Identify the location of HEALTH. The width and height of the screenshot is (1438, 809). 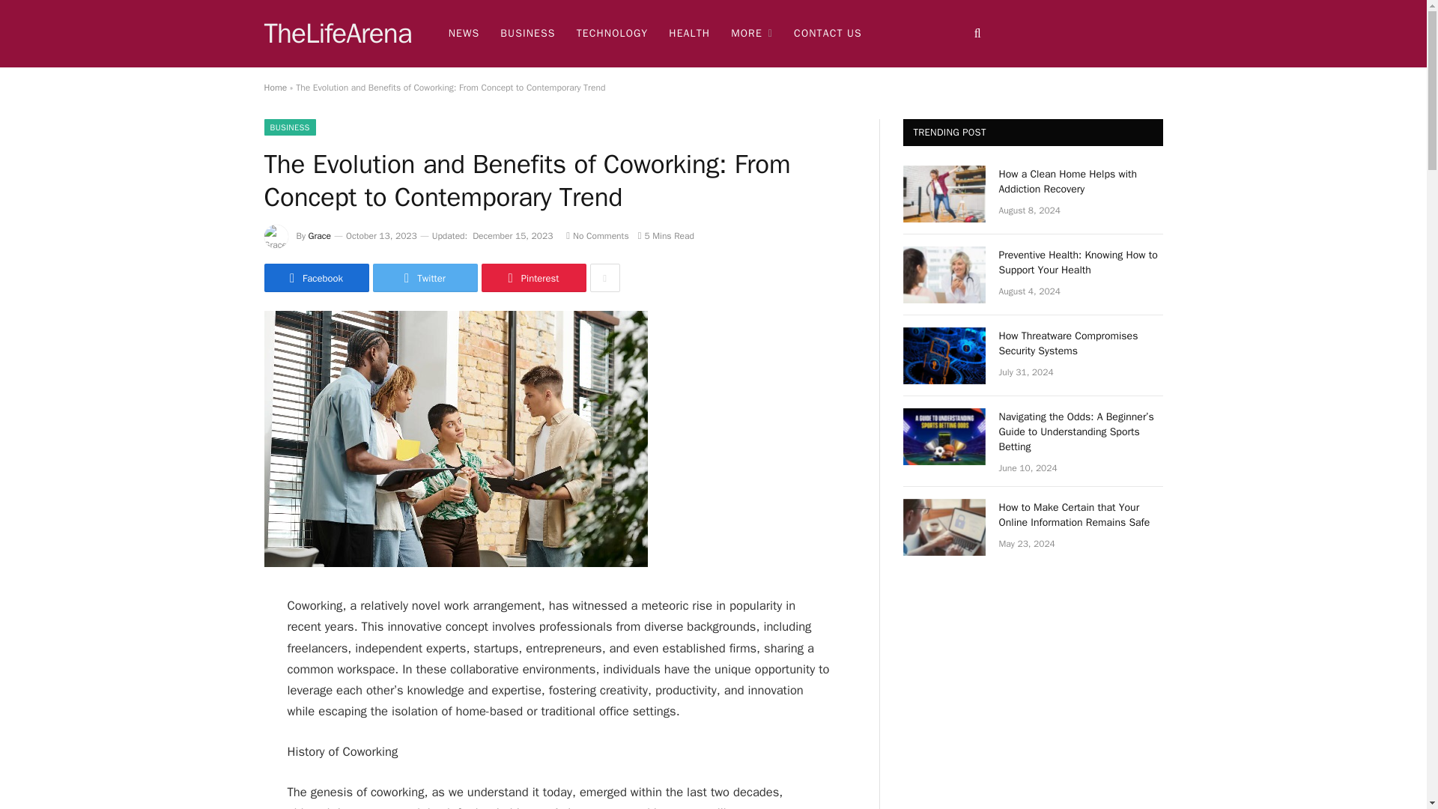
(689, 33).